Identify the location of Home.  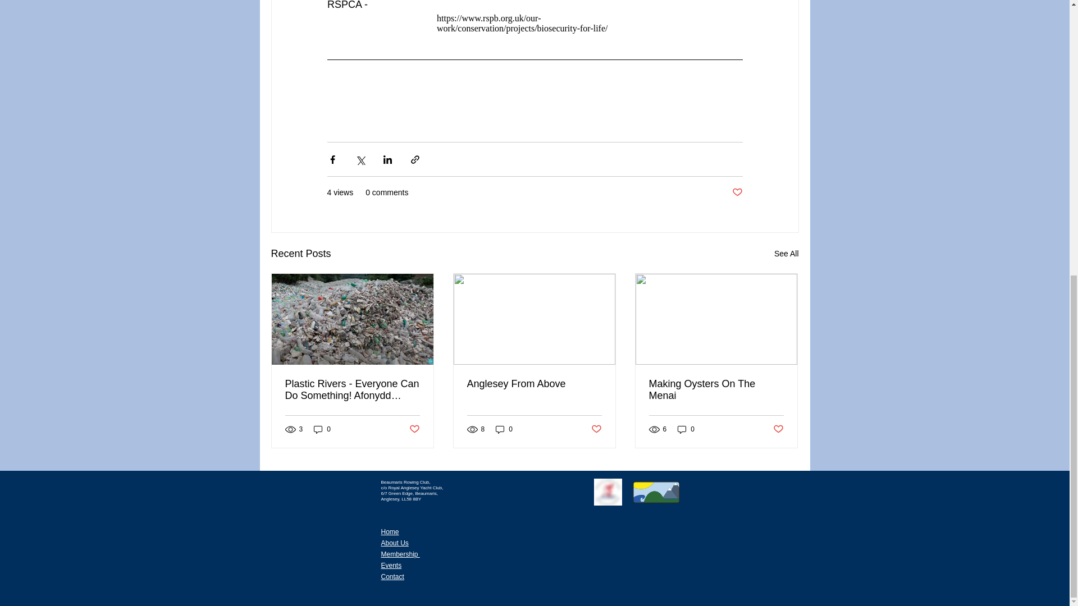
(390, 531).